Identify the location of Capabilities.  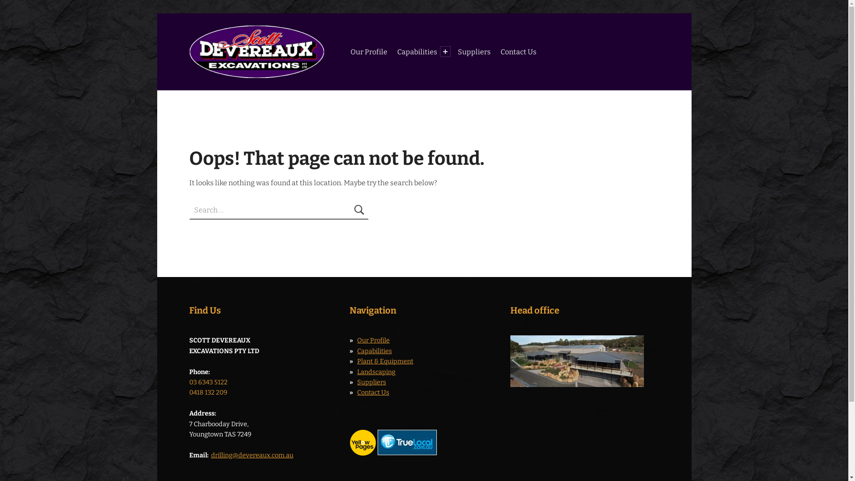
(417, 52).